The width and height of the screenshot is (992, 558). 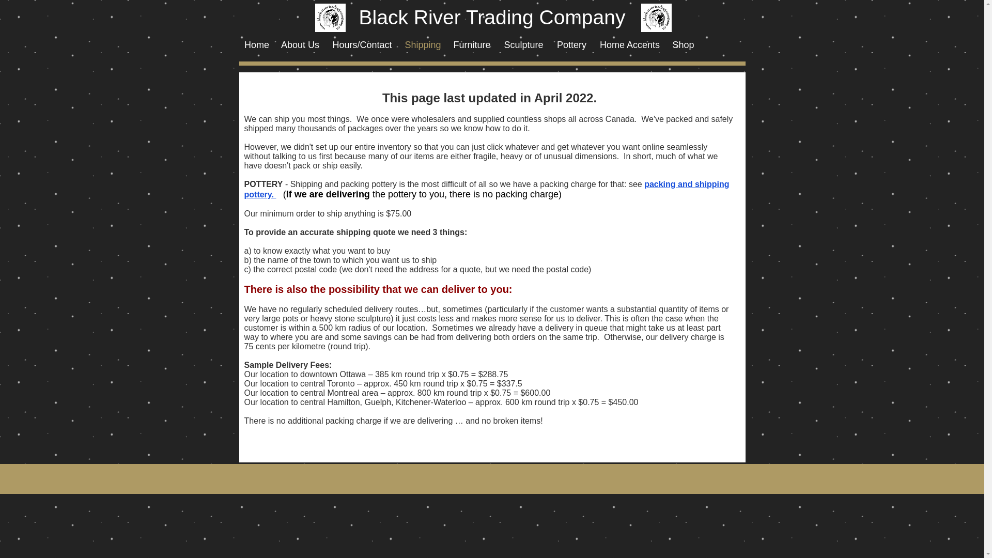 I want to click on Sculpture, so click(x=523, y=45).